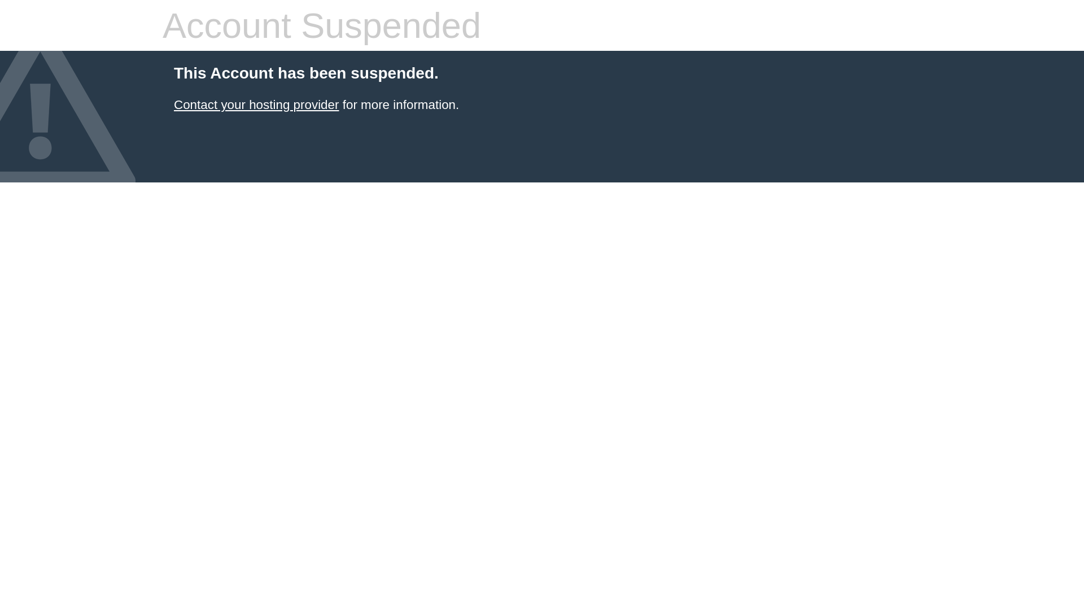 This screenshot has width=1084, height=610. I want to click on Contact your hosting provider, so click(256, 105).